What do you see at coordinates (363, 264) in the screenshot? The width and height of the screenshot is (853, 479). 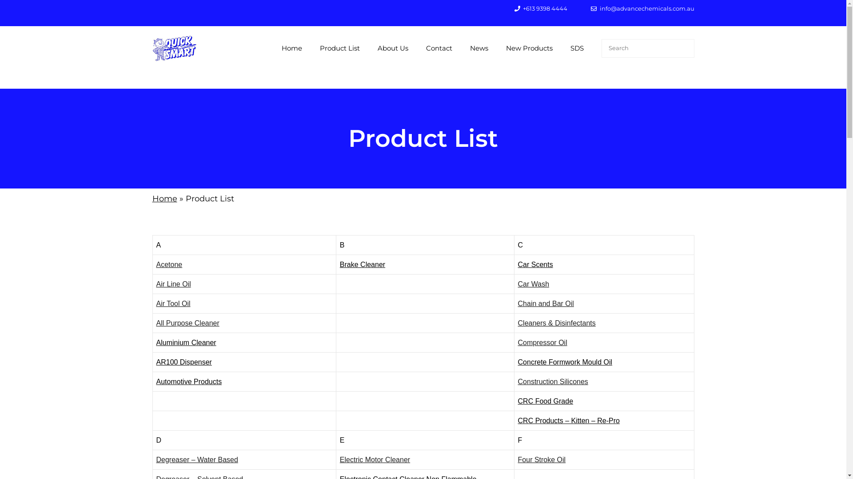 I see `Brake Cleaner` at bounding box center [363, 264].